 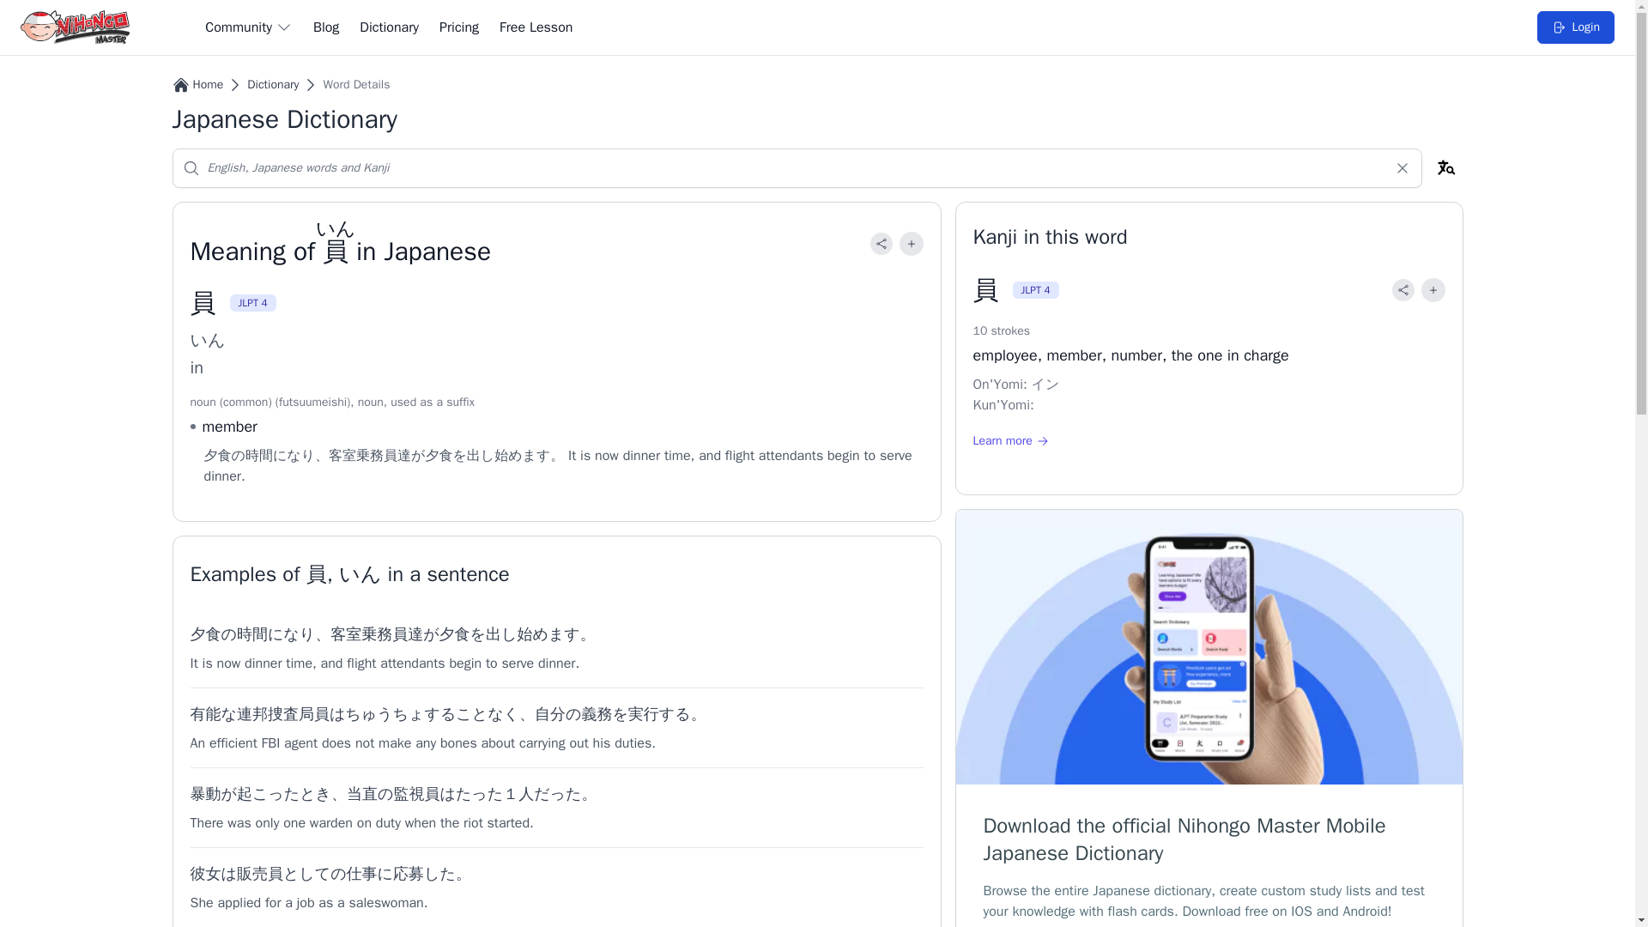 What do you see at coordinates (208, 84) in the screenshot?
I see `Home` at bounding box center [208, 84].